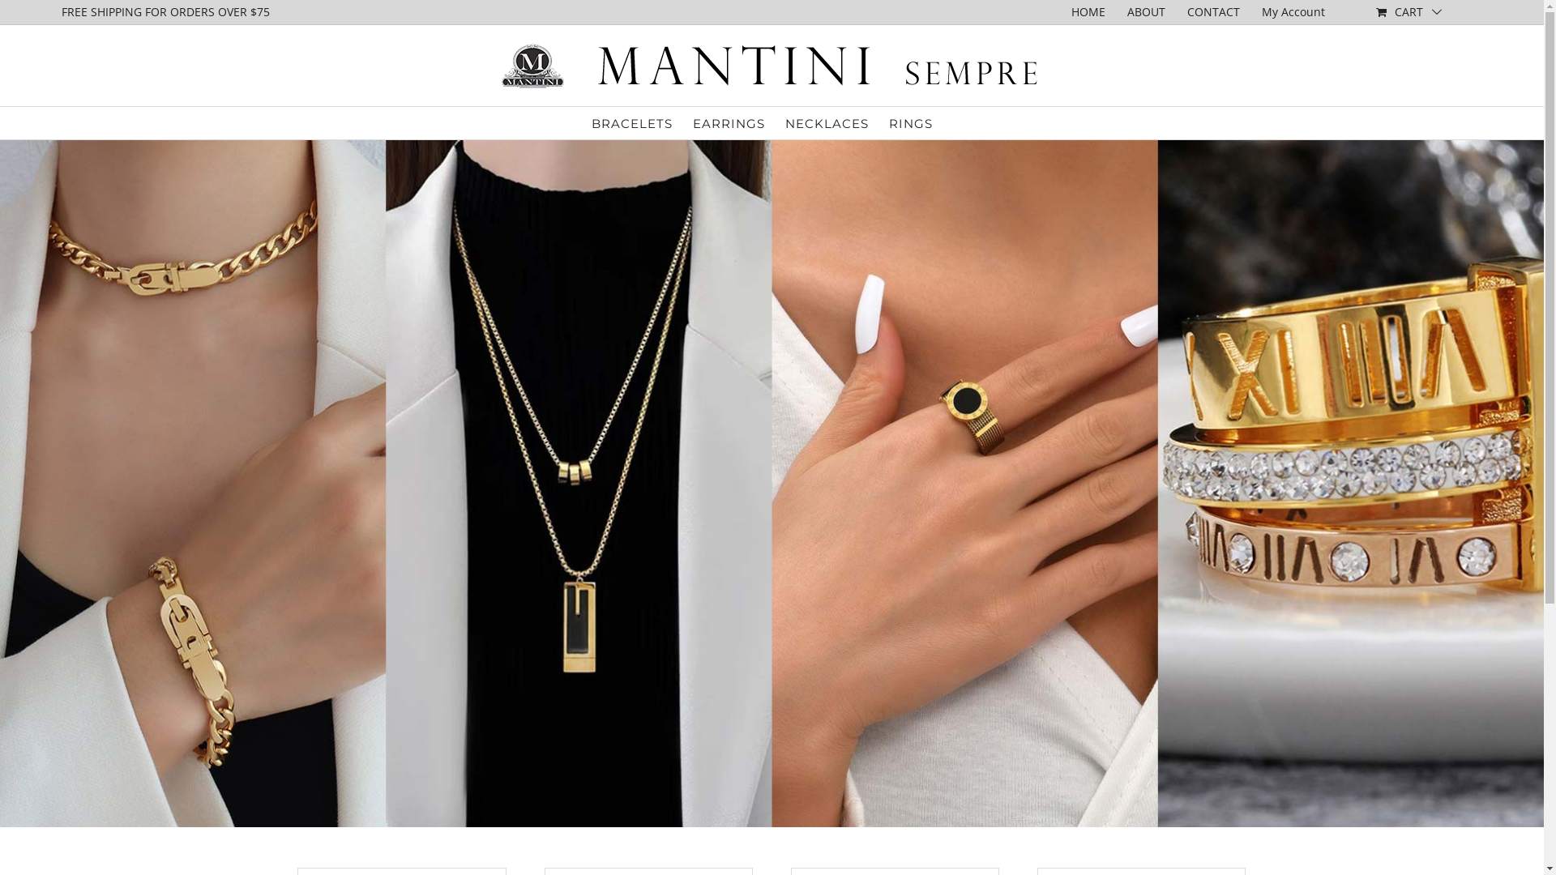 The width and height of the screenshot is (1556, 875). What do you see at coordinates (632, 123) in the screenshot?
I see `BRACELETS` at bounding box center [632, 123].